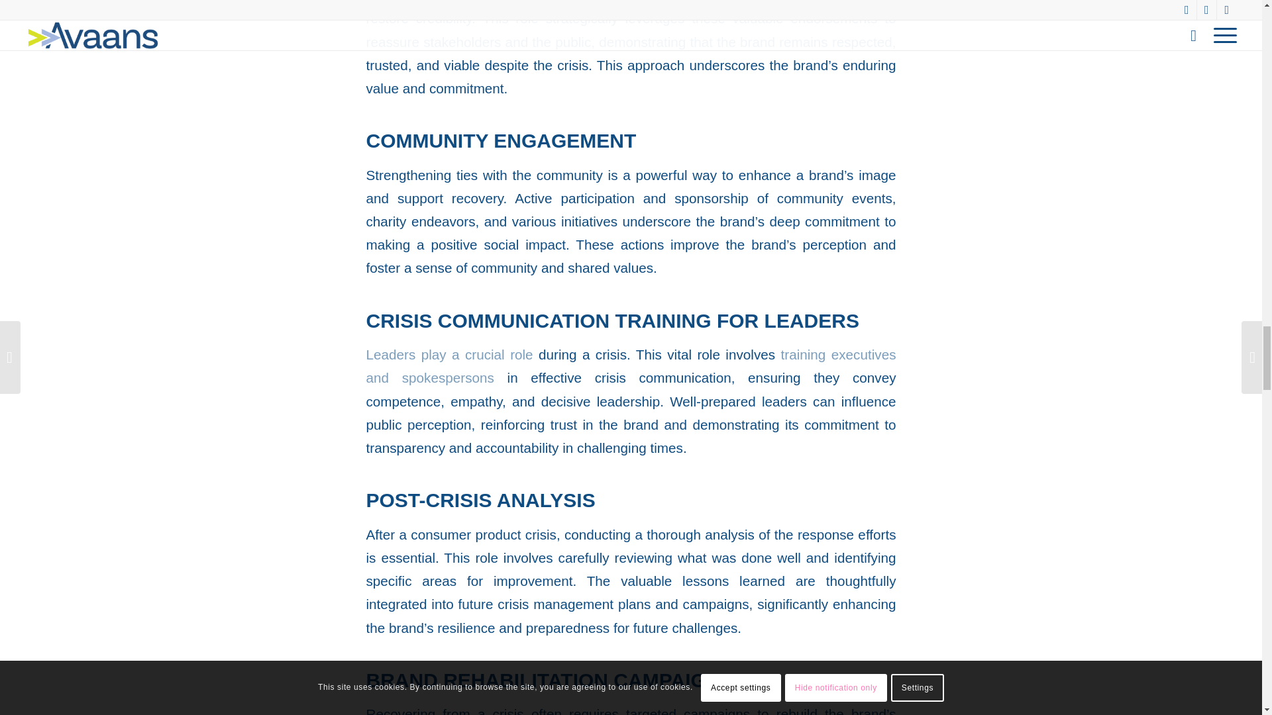 This screenshot has width=1272, height=715. What do you see at coordinates (631, 365) in the screenshot?
I see `training executives and spokespersons` at bounding box center [631, 365].